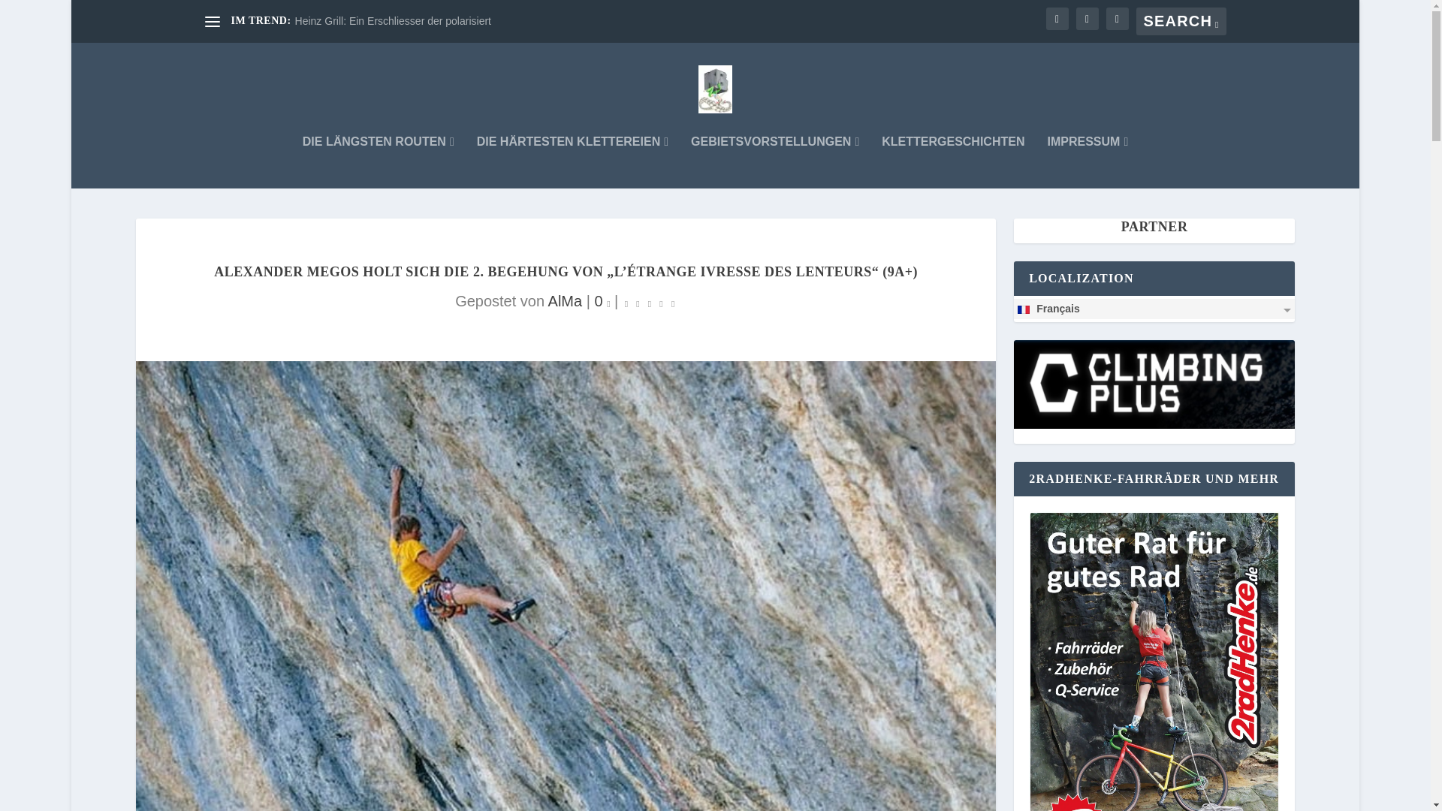 The width and height of the screenshot is (1442, 811). Describe the element at coordinates (1181, 21) in the screenshot. I see `Search for:` at that location.